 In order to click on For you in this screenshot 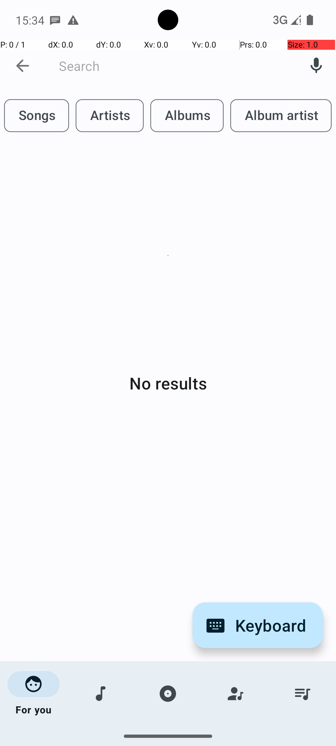, I will do `click(34, 694)`.